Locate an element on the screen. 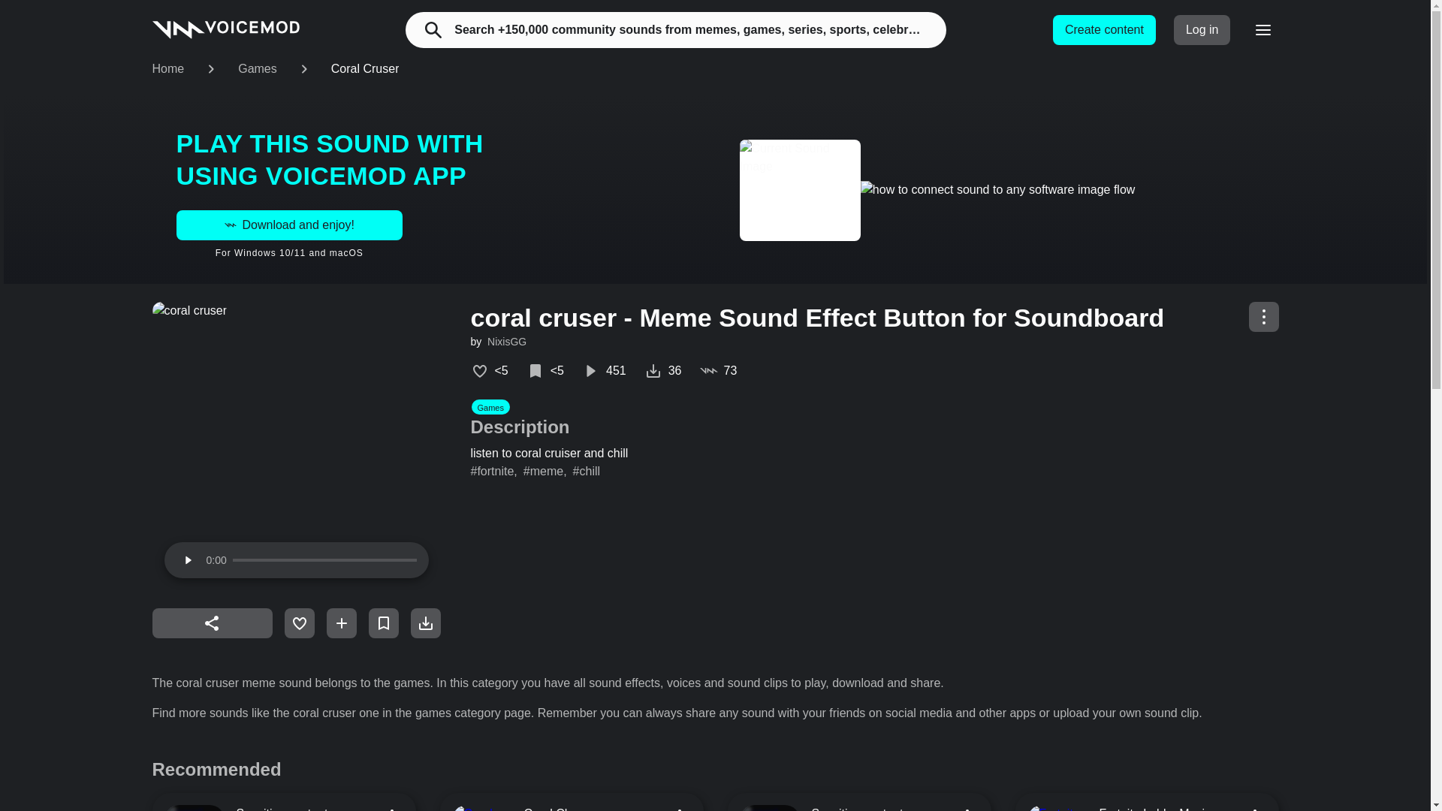  Sent to Voicemod 73 times is located at coordinates (718, 371).